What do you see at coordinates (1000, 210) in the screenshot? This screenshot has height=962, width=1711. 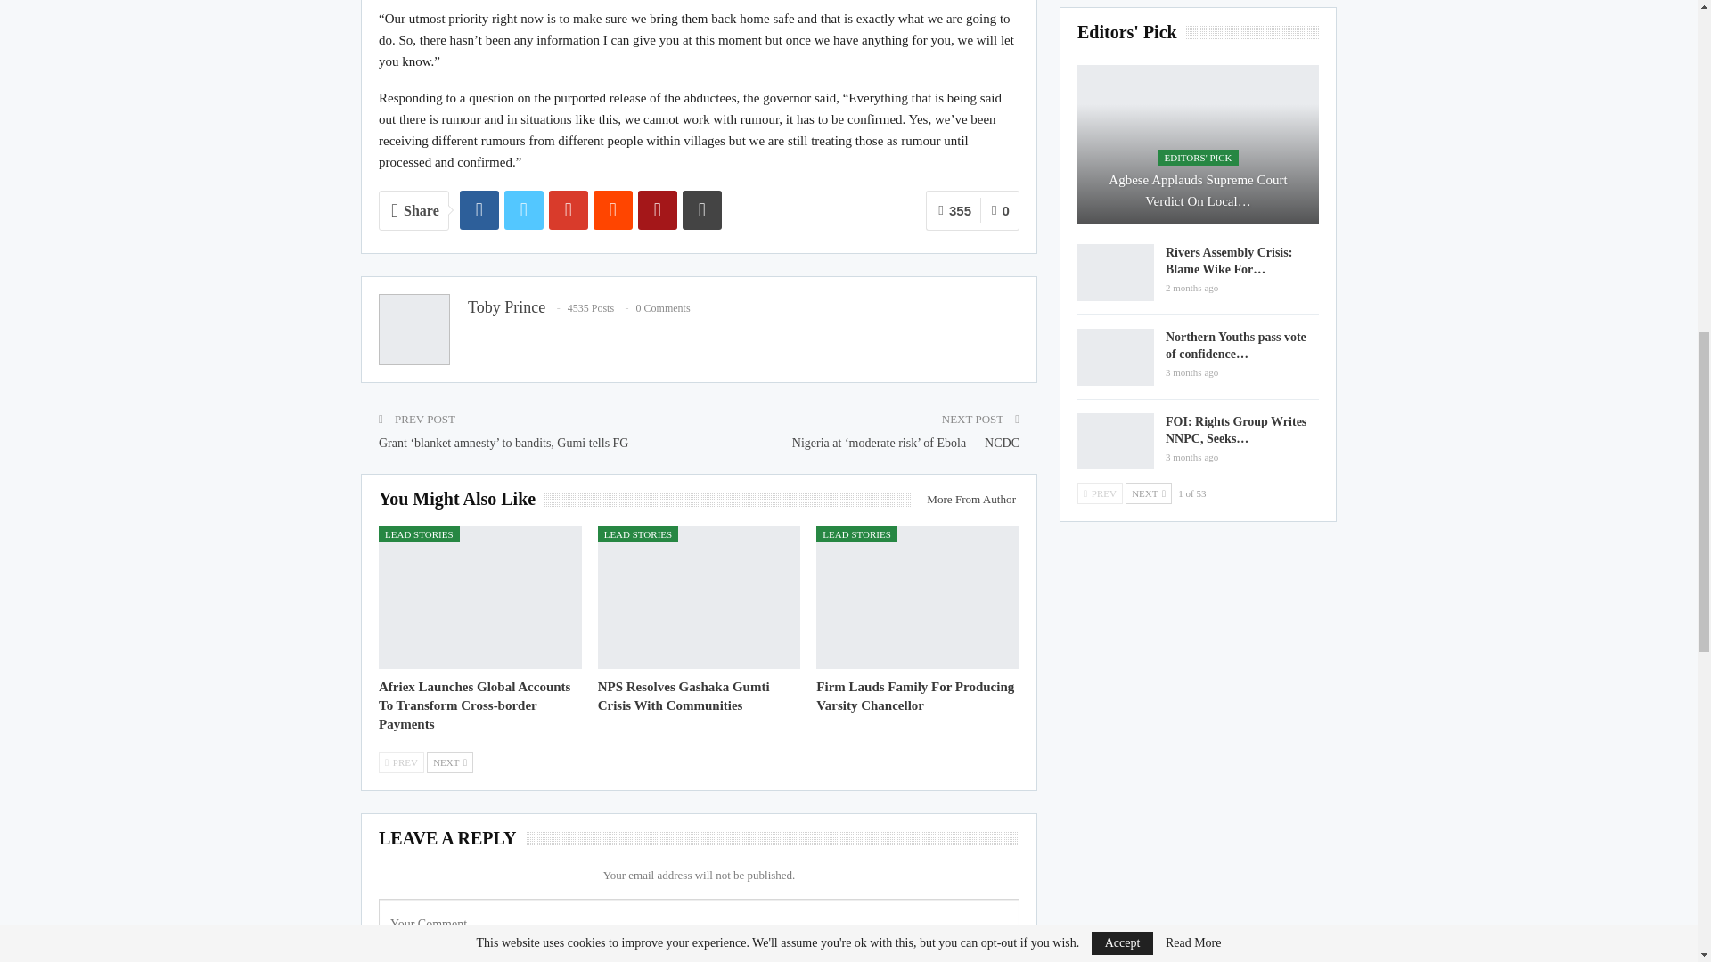 I see `0` at bounding box center [1000, 210].